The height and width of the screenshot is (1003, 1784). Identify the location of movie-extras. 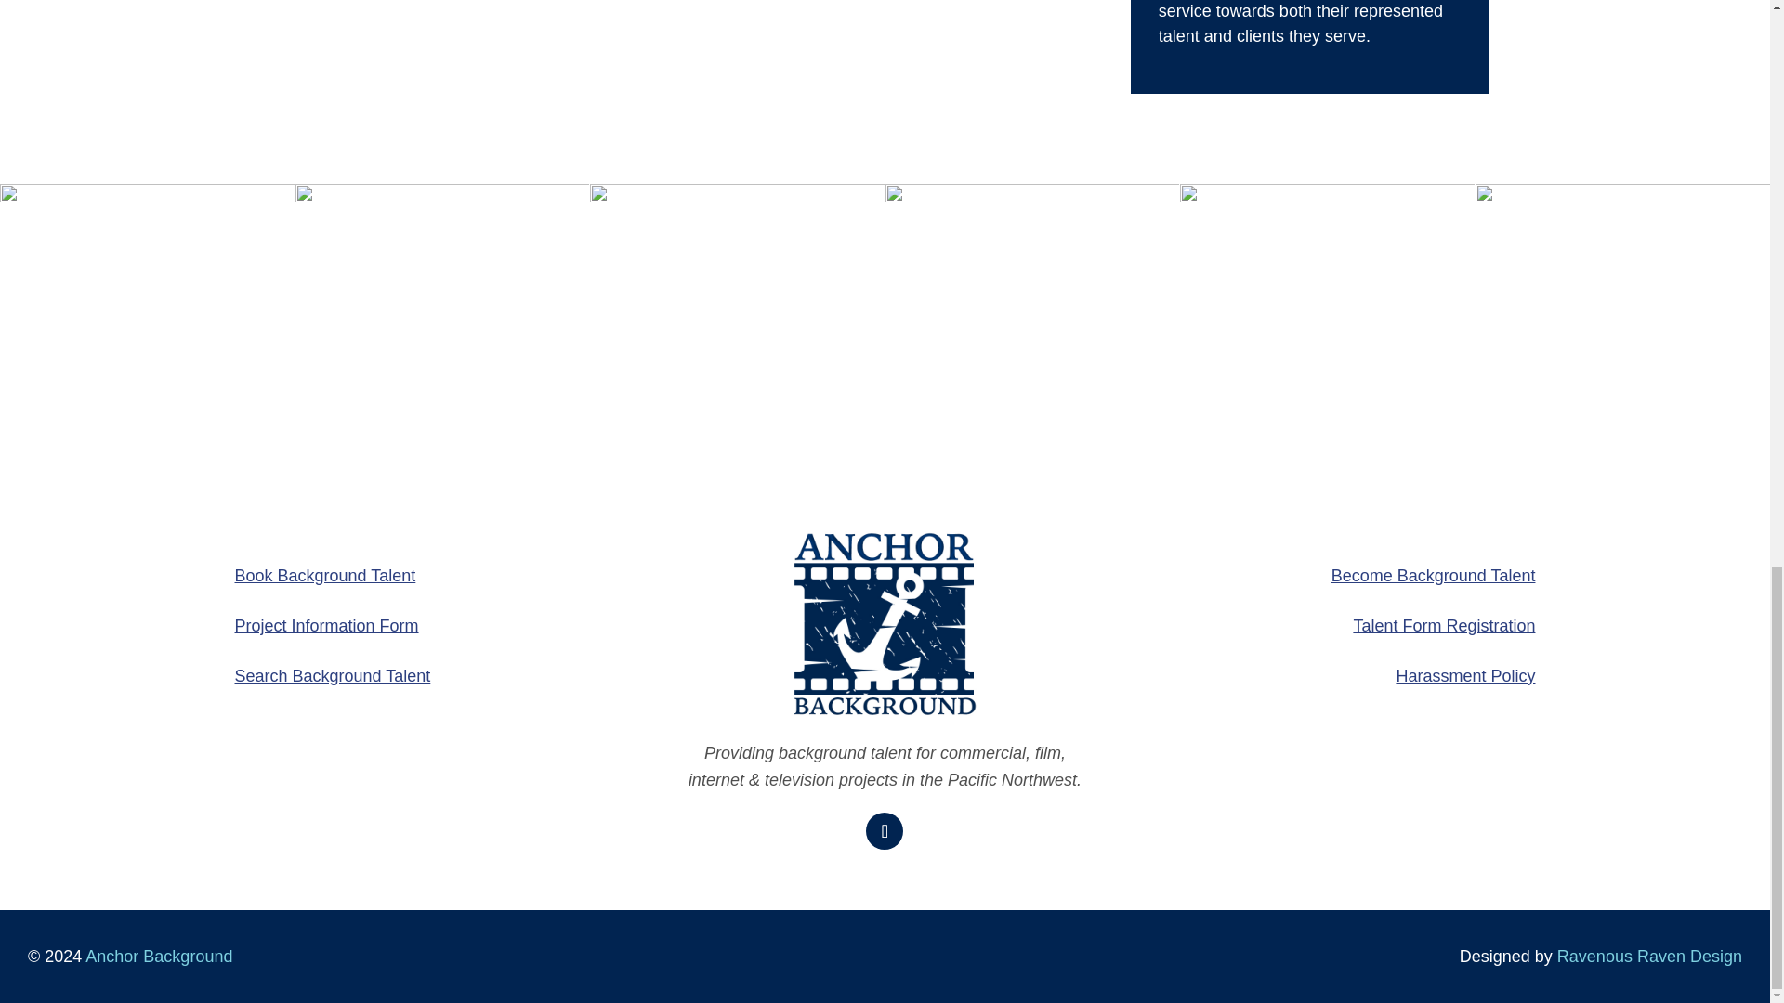
(1031, 331).